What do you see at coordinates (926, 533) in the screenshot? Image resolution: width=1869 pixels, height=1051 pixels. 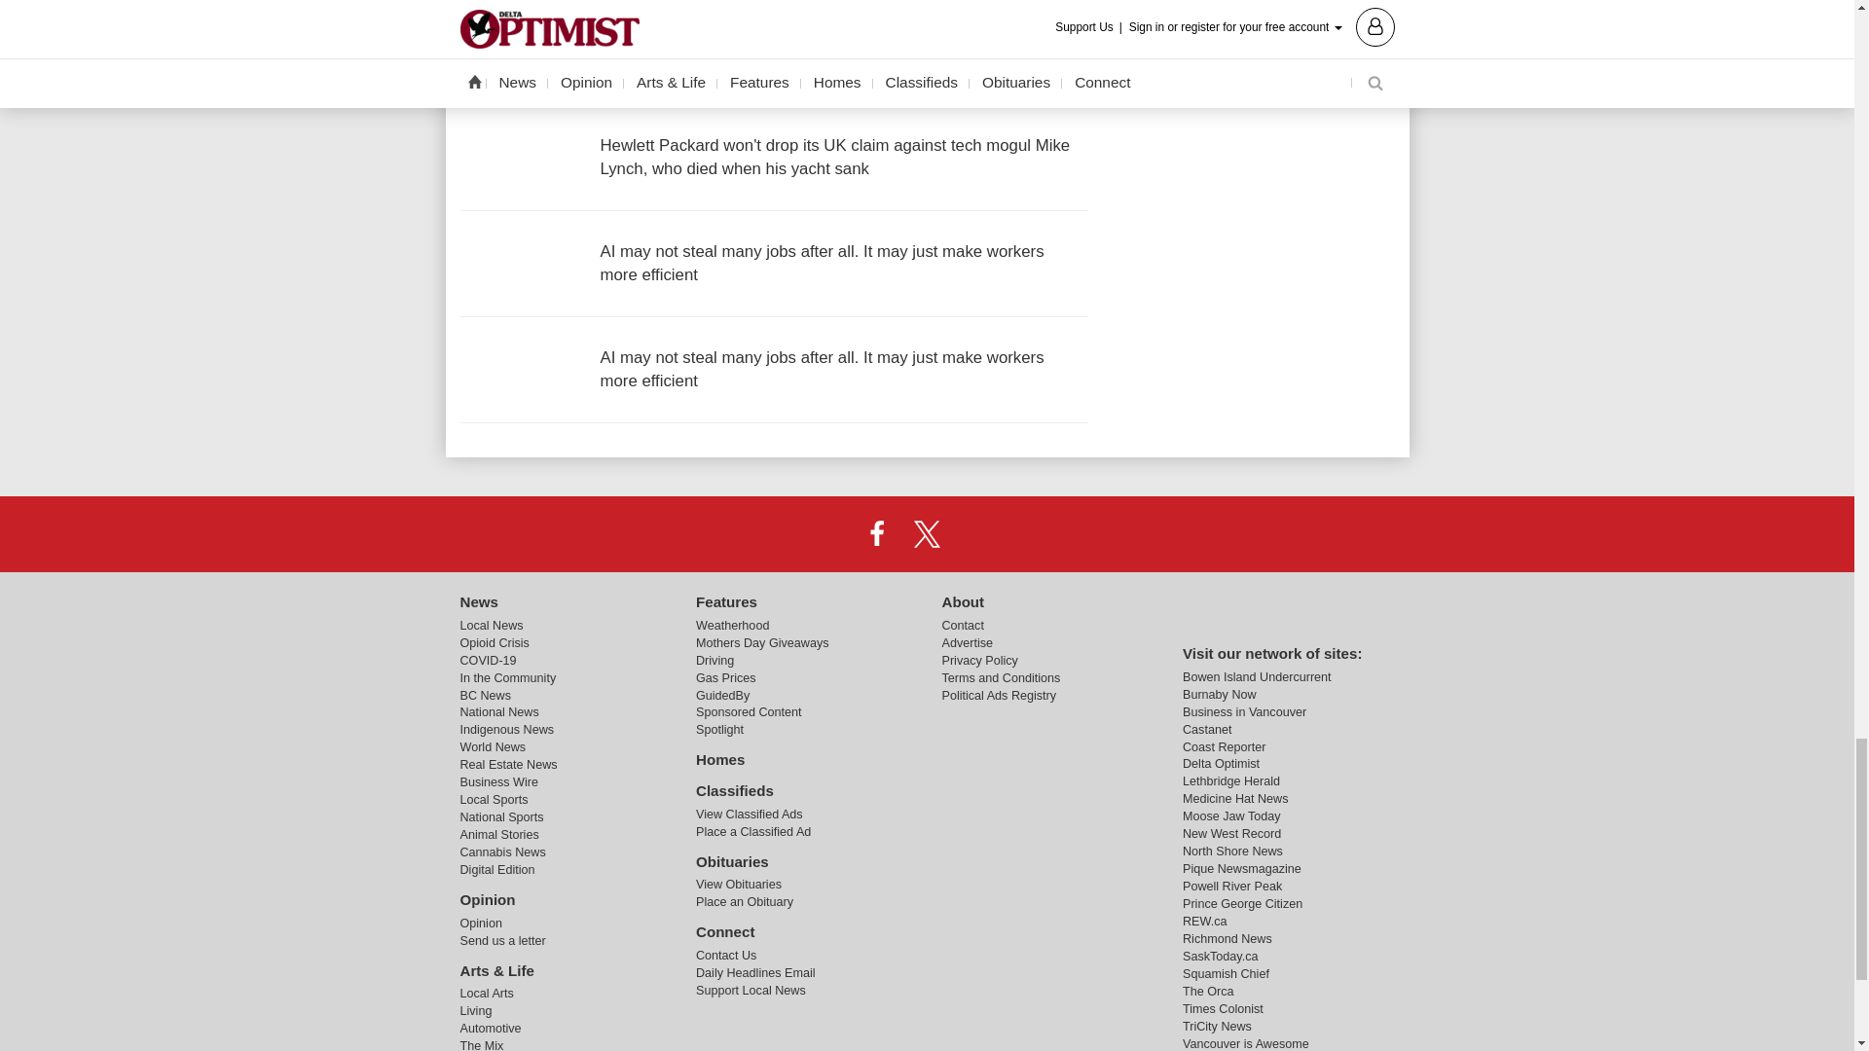 I see `X` at bounding box center [926, 533].